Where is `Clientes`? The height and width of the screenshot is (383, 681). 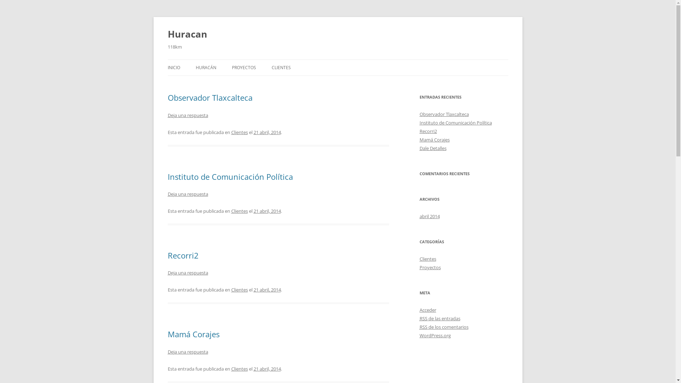
Clientes is located at coordinates (240, 369).